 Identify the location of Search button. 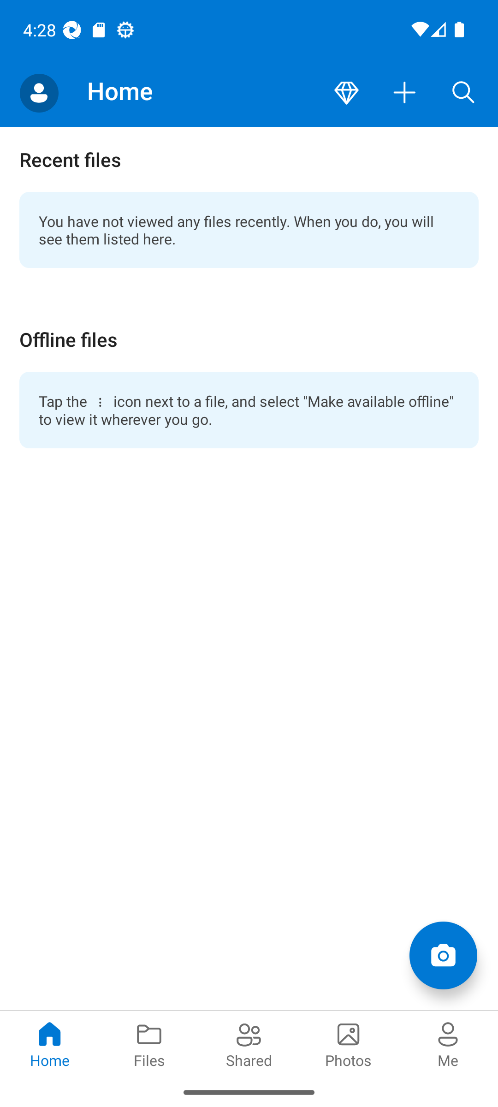
(463, 93).